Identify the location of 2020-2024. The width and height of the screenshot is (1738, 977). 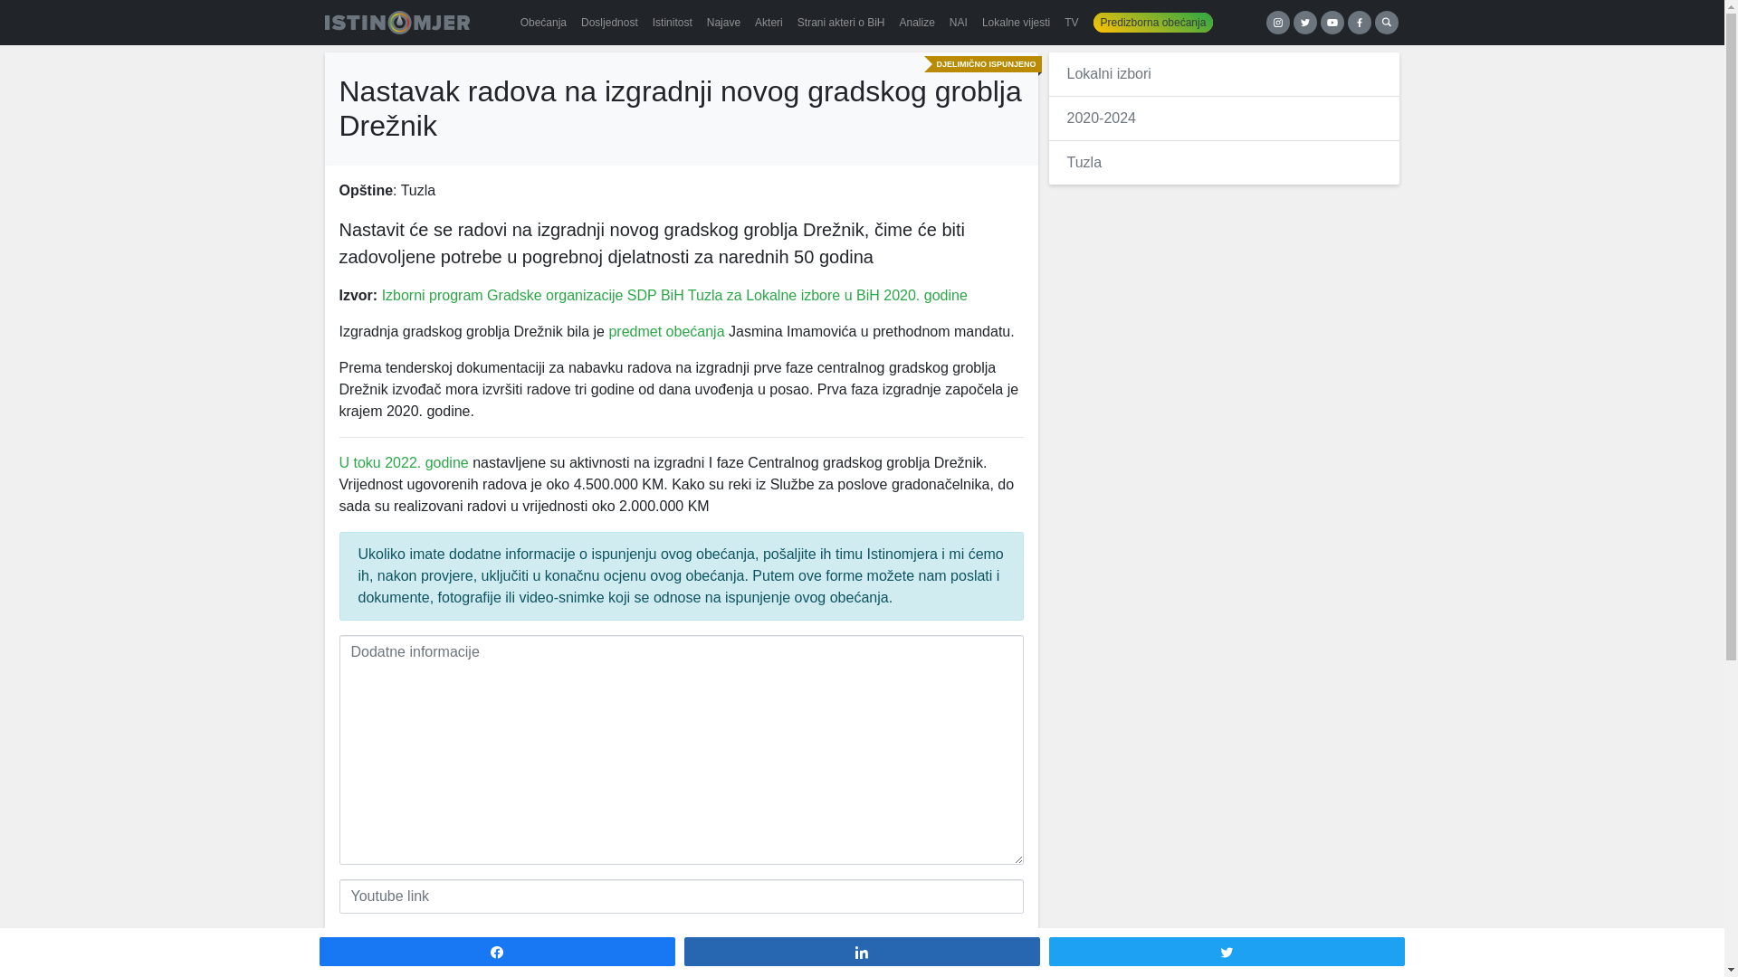
(1101, 118).